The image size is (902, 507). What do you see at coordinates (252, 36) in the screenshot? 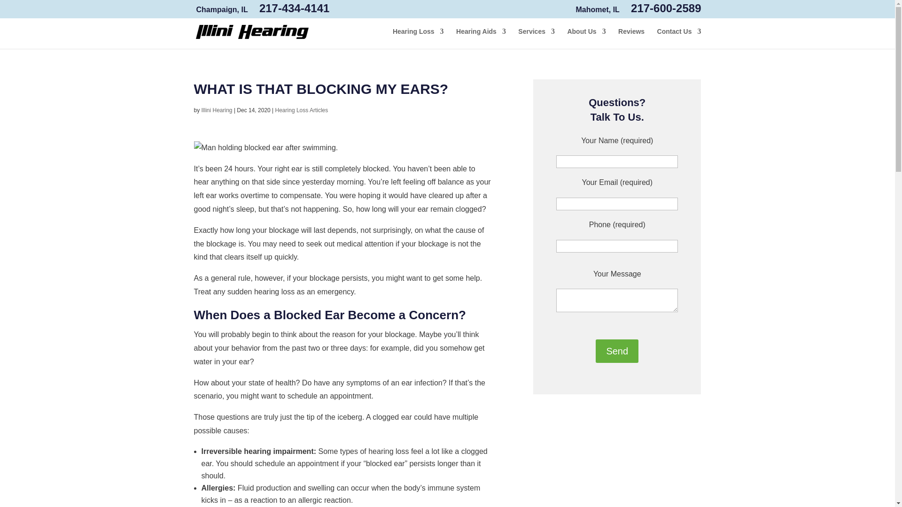
I see `Illini Hearing` at bounding box center [252, 36].